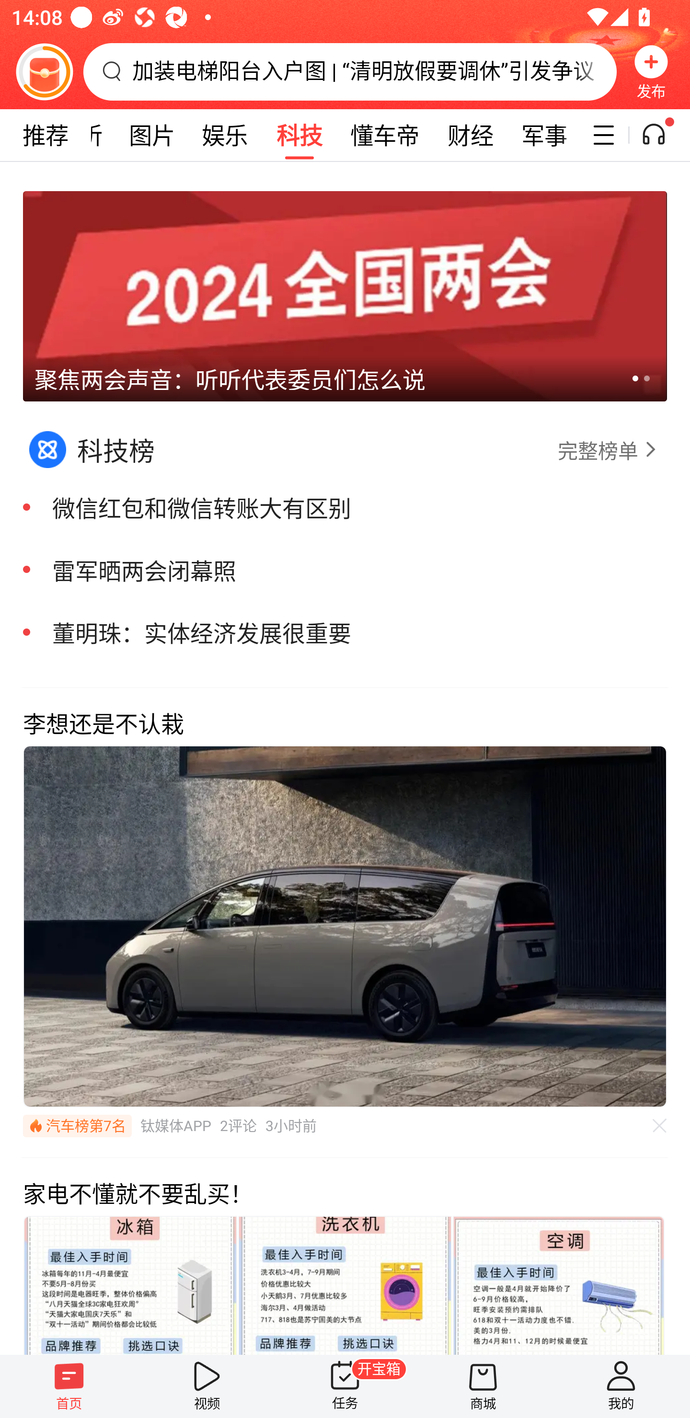 The width and height of the screenshot is (690, 1418). Describe the element at coordinates (345, 1284) in the screenshot. I see `三张内容图片 内容图片 内容图片 内容图片` at that location.